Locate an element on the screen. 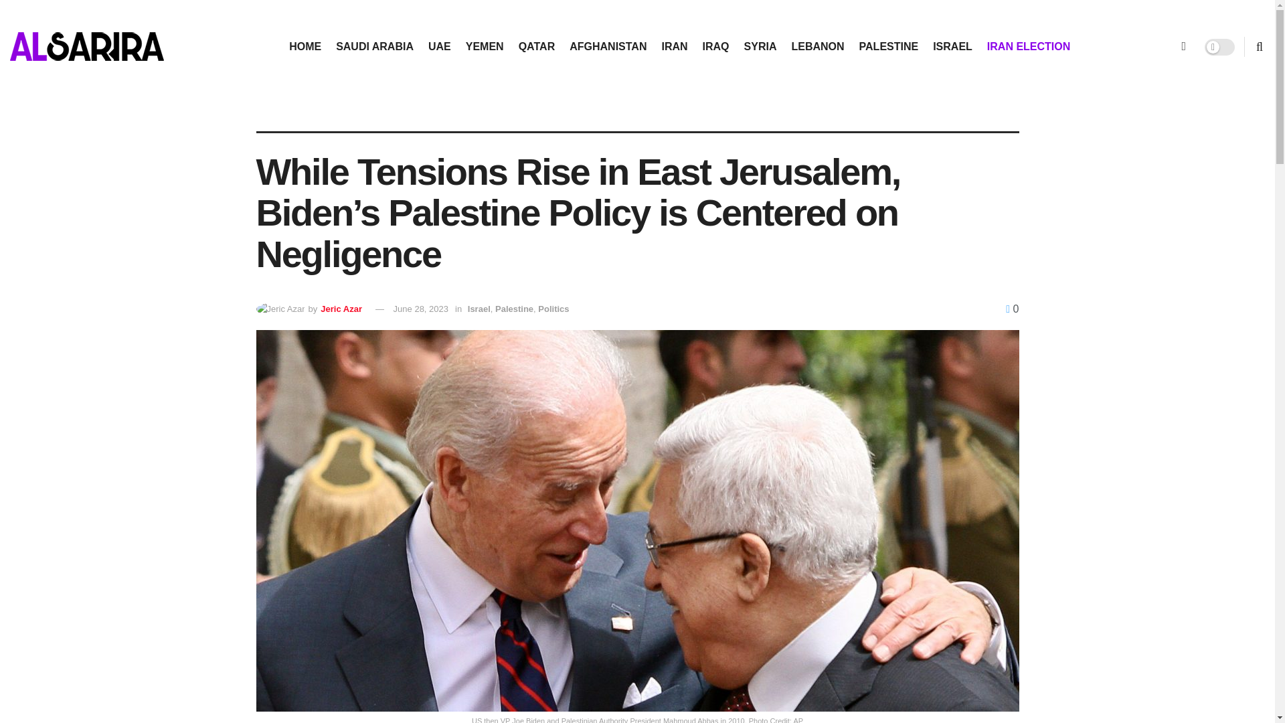 The image size is (1285, 723). IRAQ is located at coordinates (716, 47).